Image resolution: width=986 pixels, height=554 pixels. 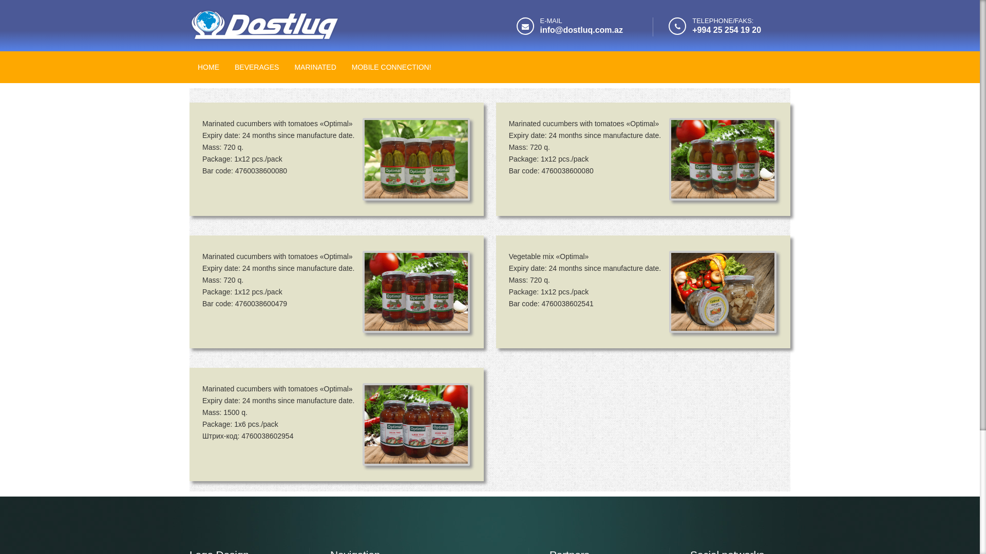 What do you see at coordinates (581, 30) in the screenshot?
I see `info@dostluq.com.az` at bounding box center [581, 30].